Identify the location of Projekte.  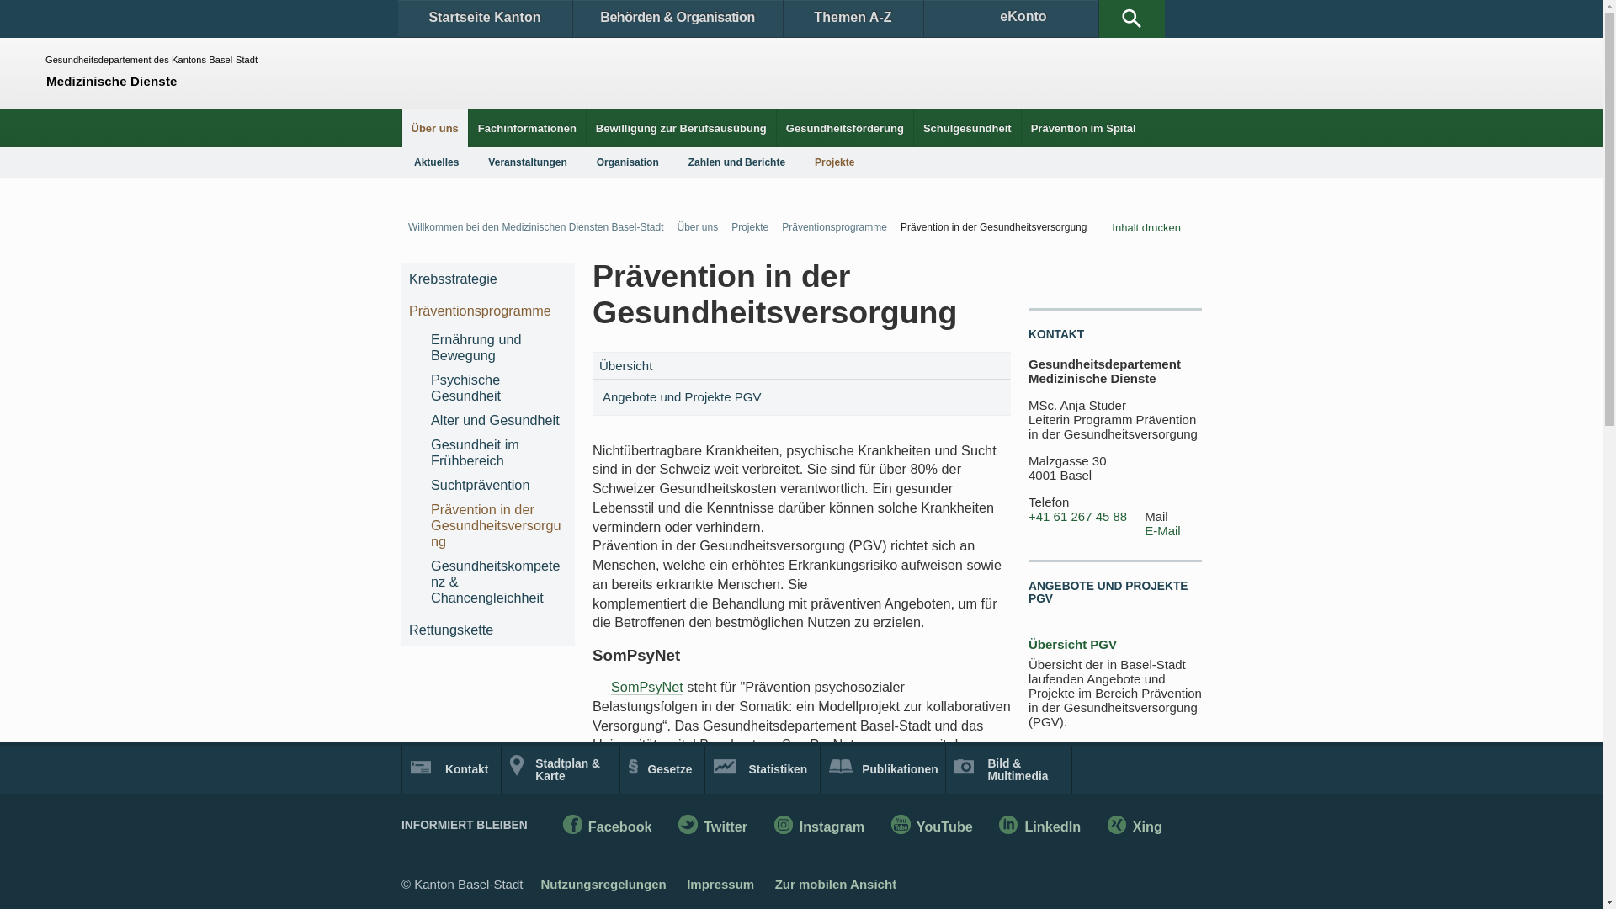
(835, 162).